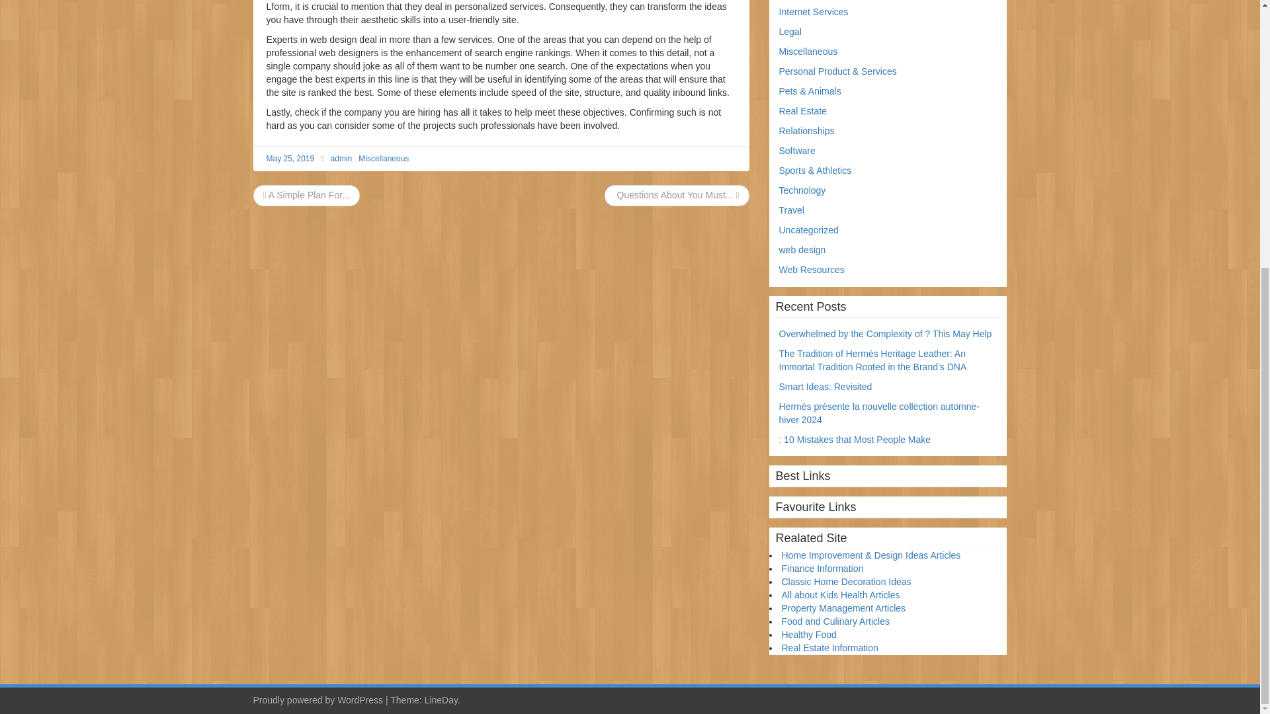 The image size is (1270, 714). I want to click on Technology, so click(803, 190).